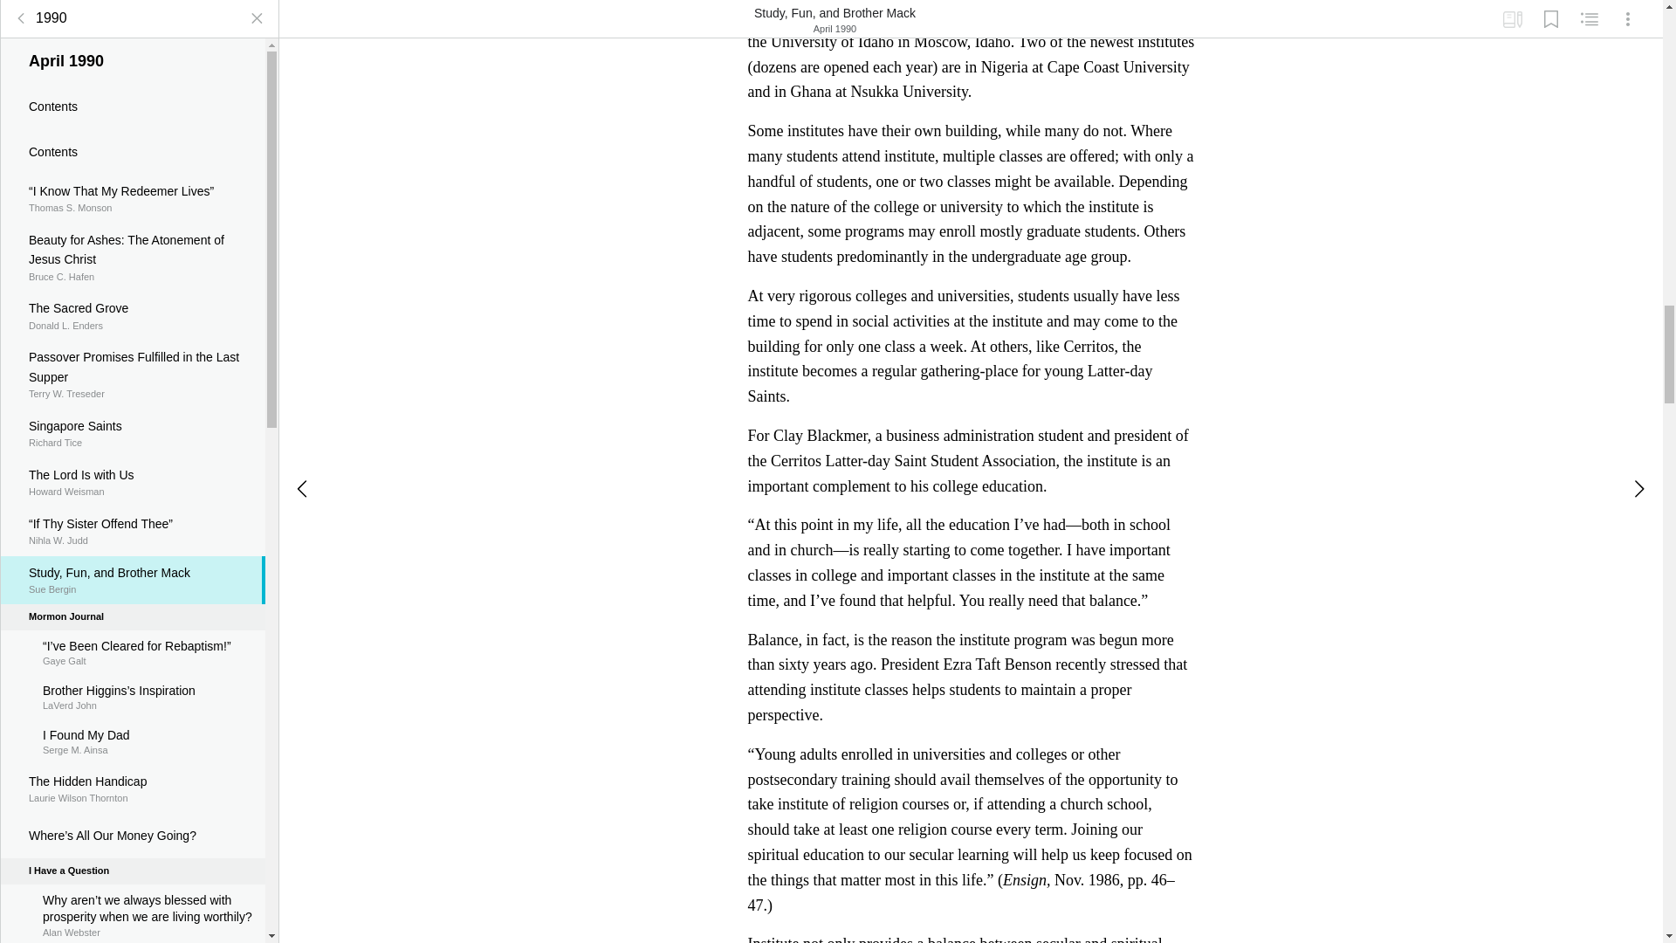 Image resolution: width=1676 pixels, height=943 pixels. What do you see at coordinates (133, 341) in the screenshot?
I see `Church to Open Seven New Missions in U.S.` at bounding box center [133, 341].